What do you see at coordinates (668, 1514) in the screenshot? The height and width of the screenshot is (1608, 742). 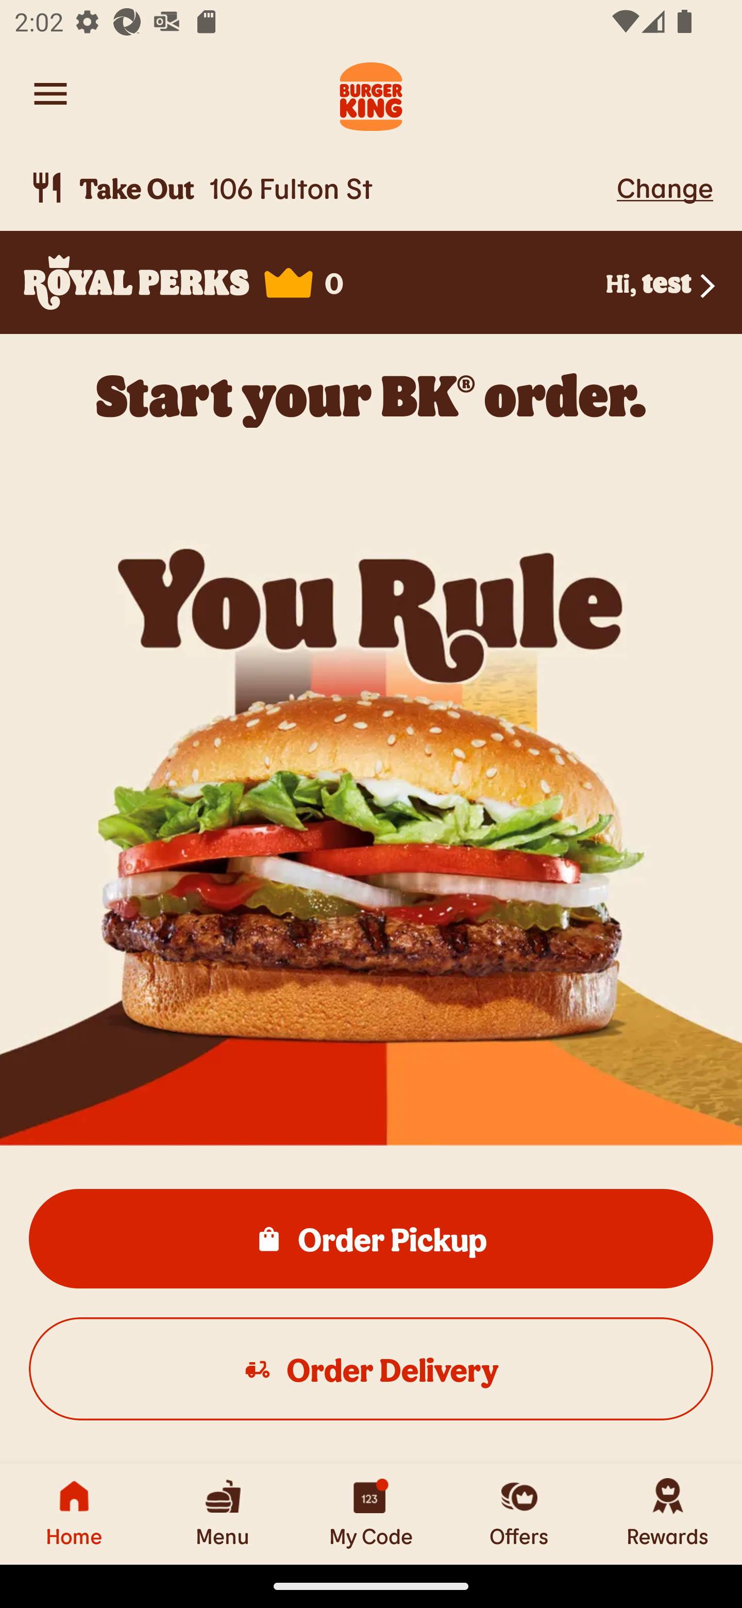 I see `Rewards` at bounding box center [668, 1514].